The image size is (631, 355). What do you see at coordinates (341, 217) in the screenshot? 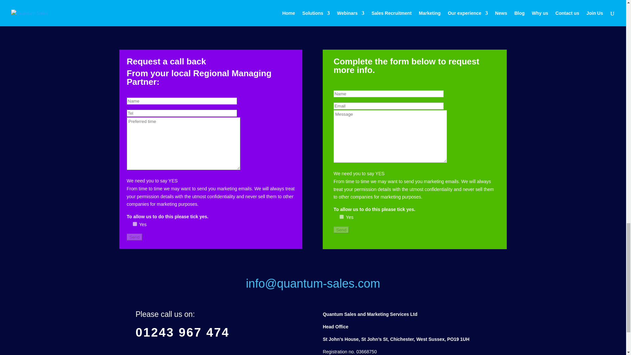
I see `Yes` at bounding box center [341, 217].